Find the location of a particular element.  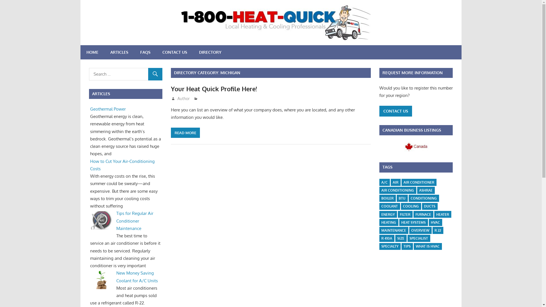

A/C is located at coordinates (384, 182).